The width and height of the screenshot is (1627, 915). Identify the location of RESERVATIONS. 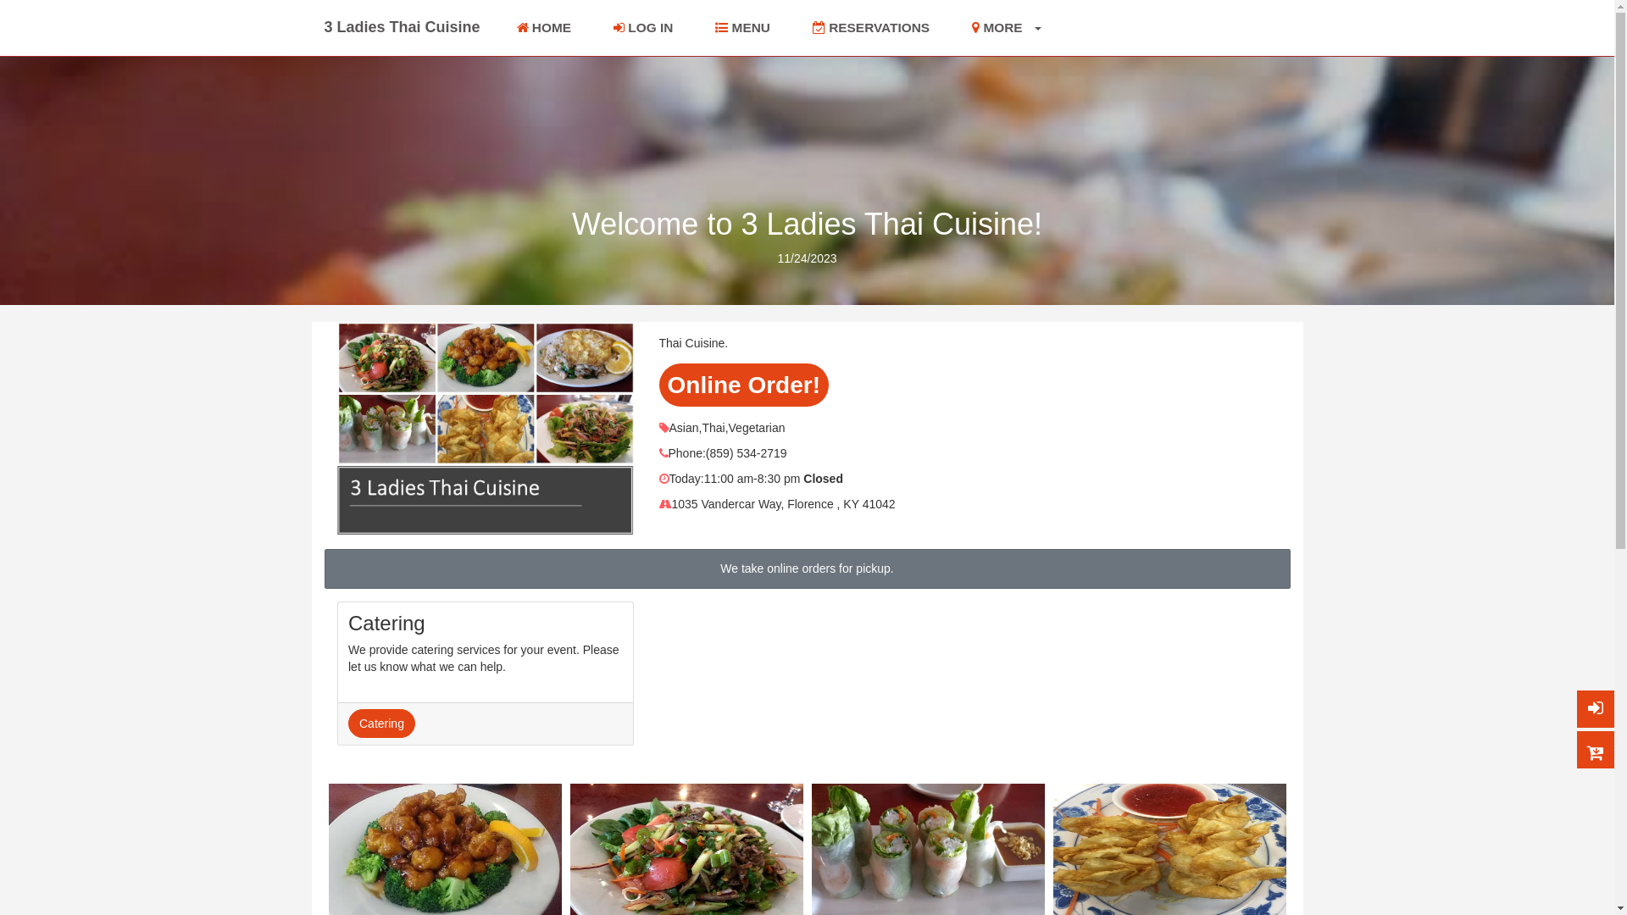
(871, 28).